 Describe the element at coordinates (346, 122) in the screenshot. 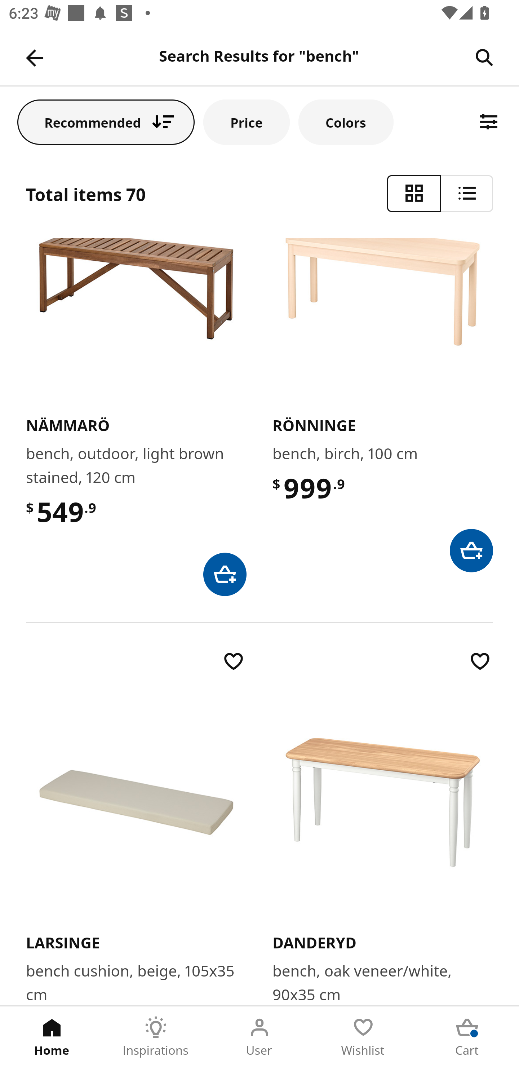

I see `Colors` at that location.